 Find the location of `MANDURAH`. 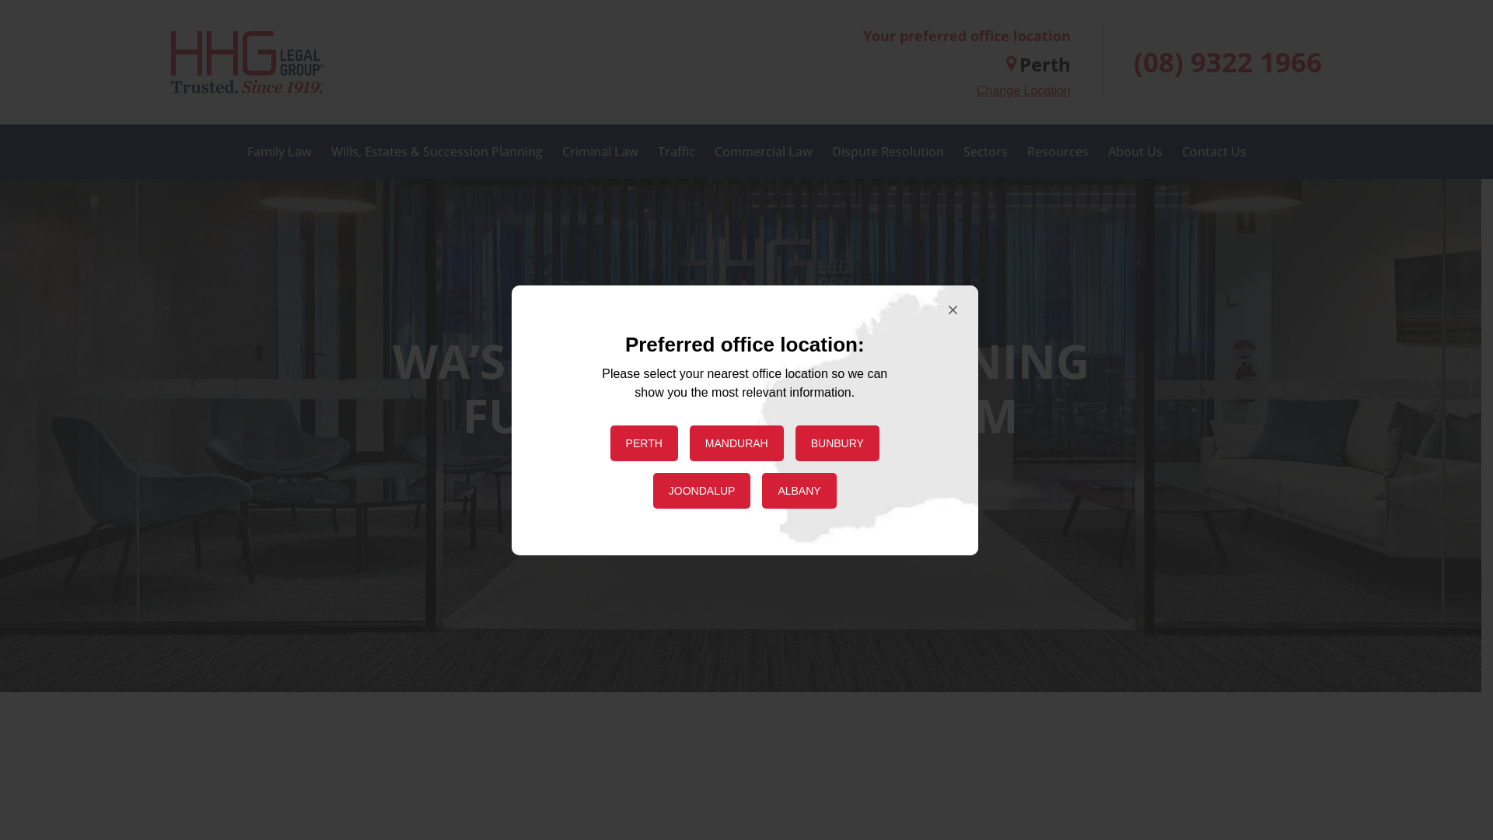

MANDURAH is located at coordinates (737, 443).